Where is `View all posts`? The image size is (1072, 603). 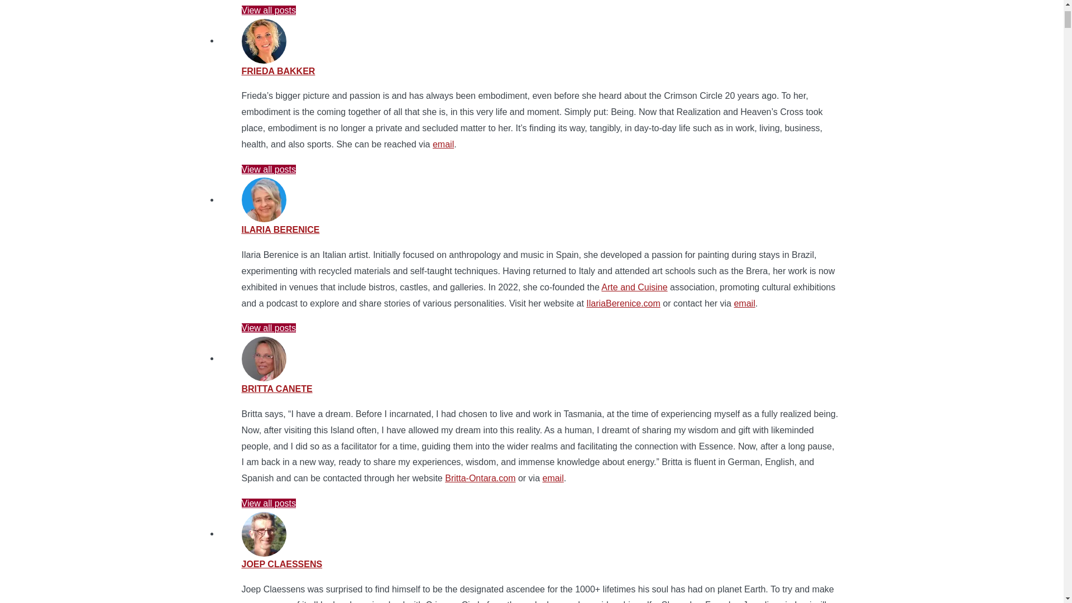
View all posts is located at coordinates (268, 10).